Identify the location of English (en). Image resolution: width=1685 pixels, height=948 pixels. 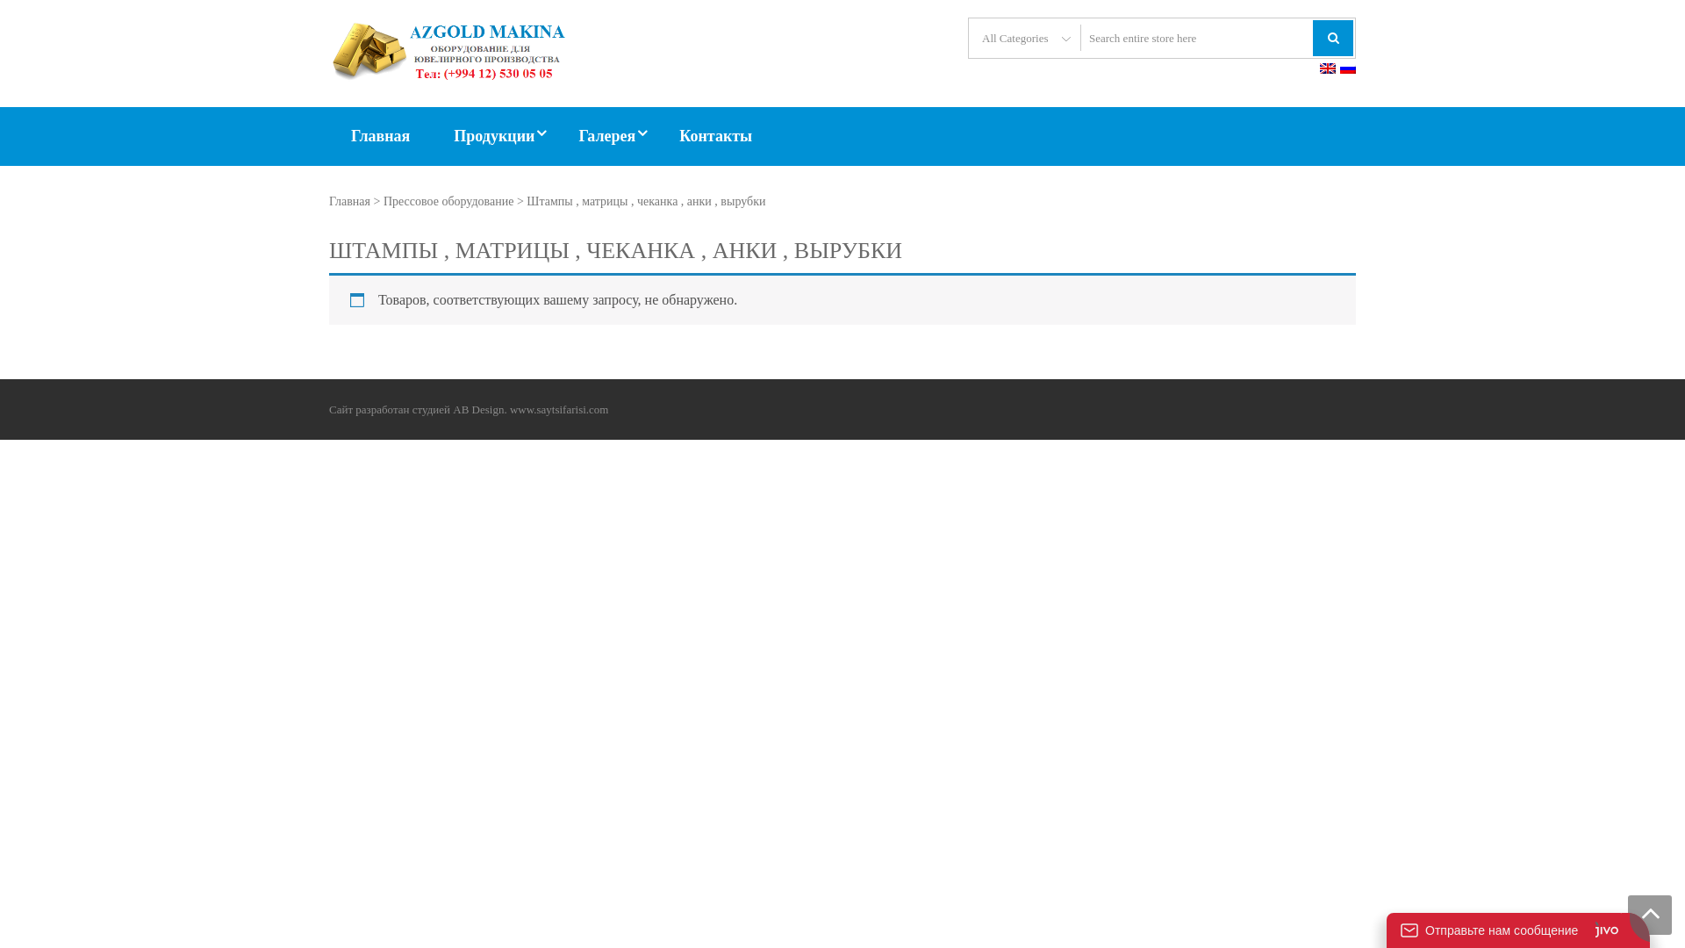
(1328, 68).